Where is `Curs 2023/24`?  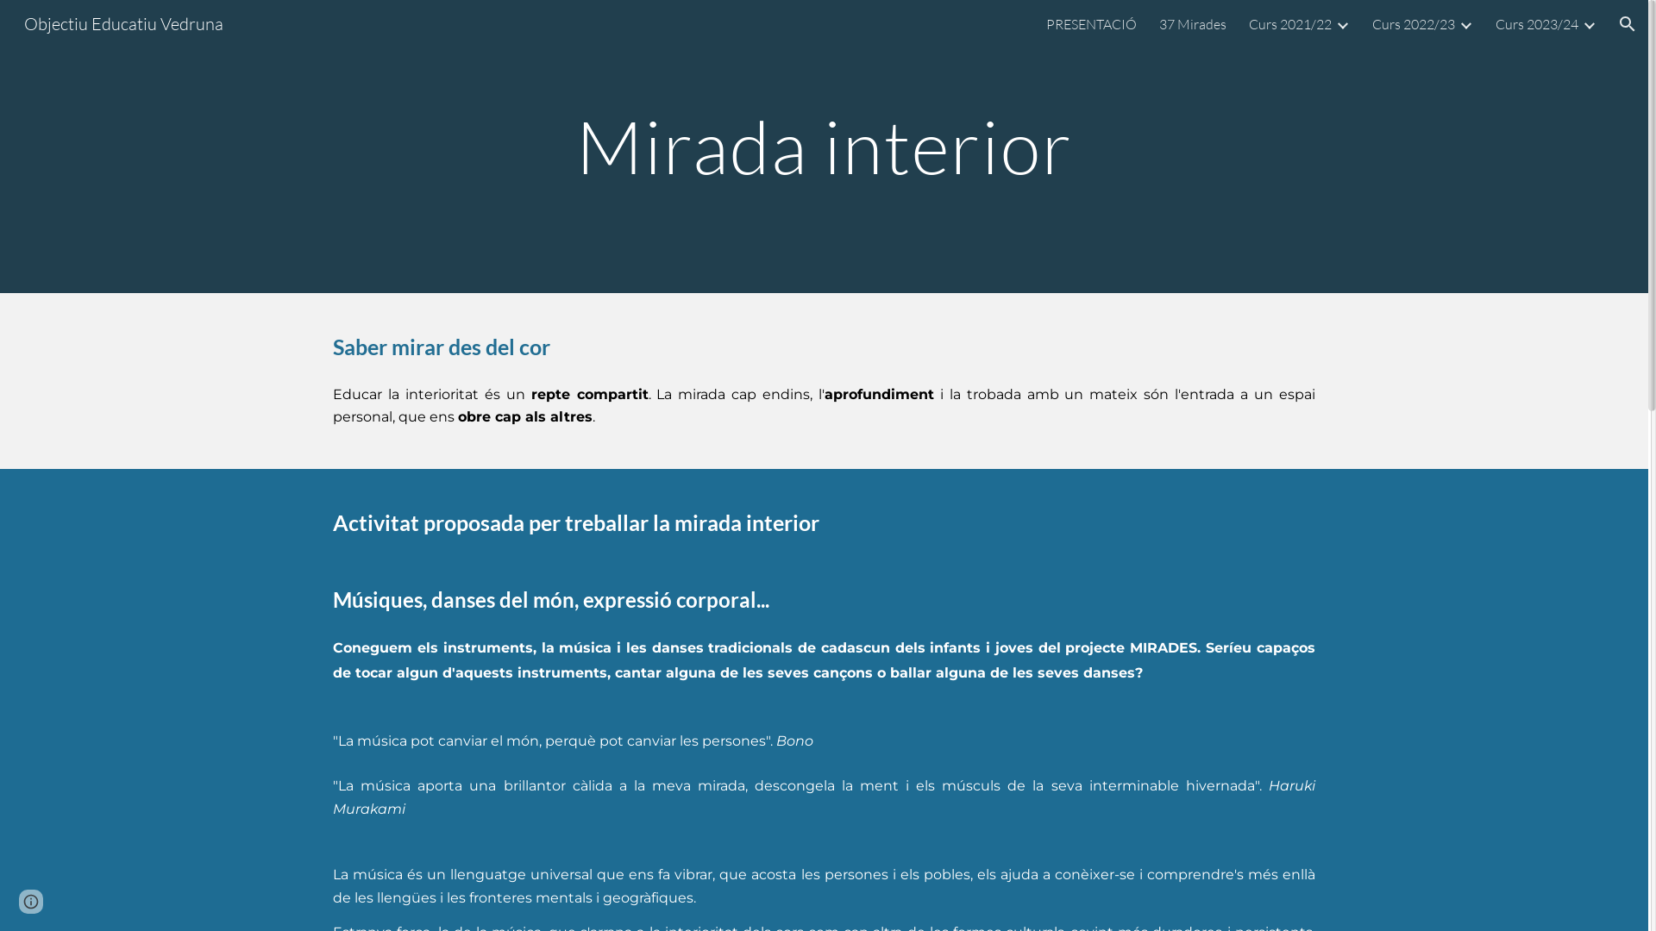 Curs 2023/24 is located at coordinates (1537, 24).